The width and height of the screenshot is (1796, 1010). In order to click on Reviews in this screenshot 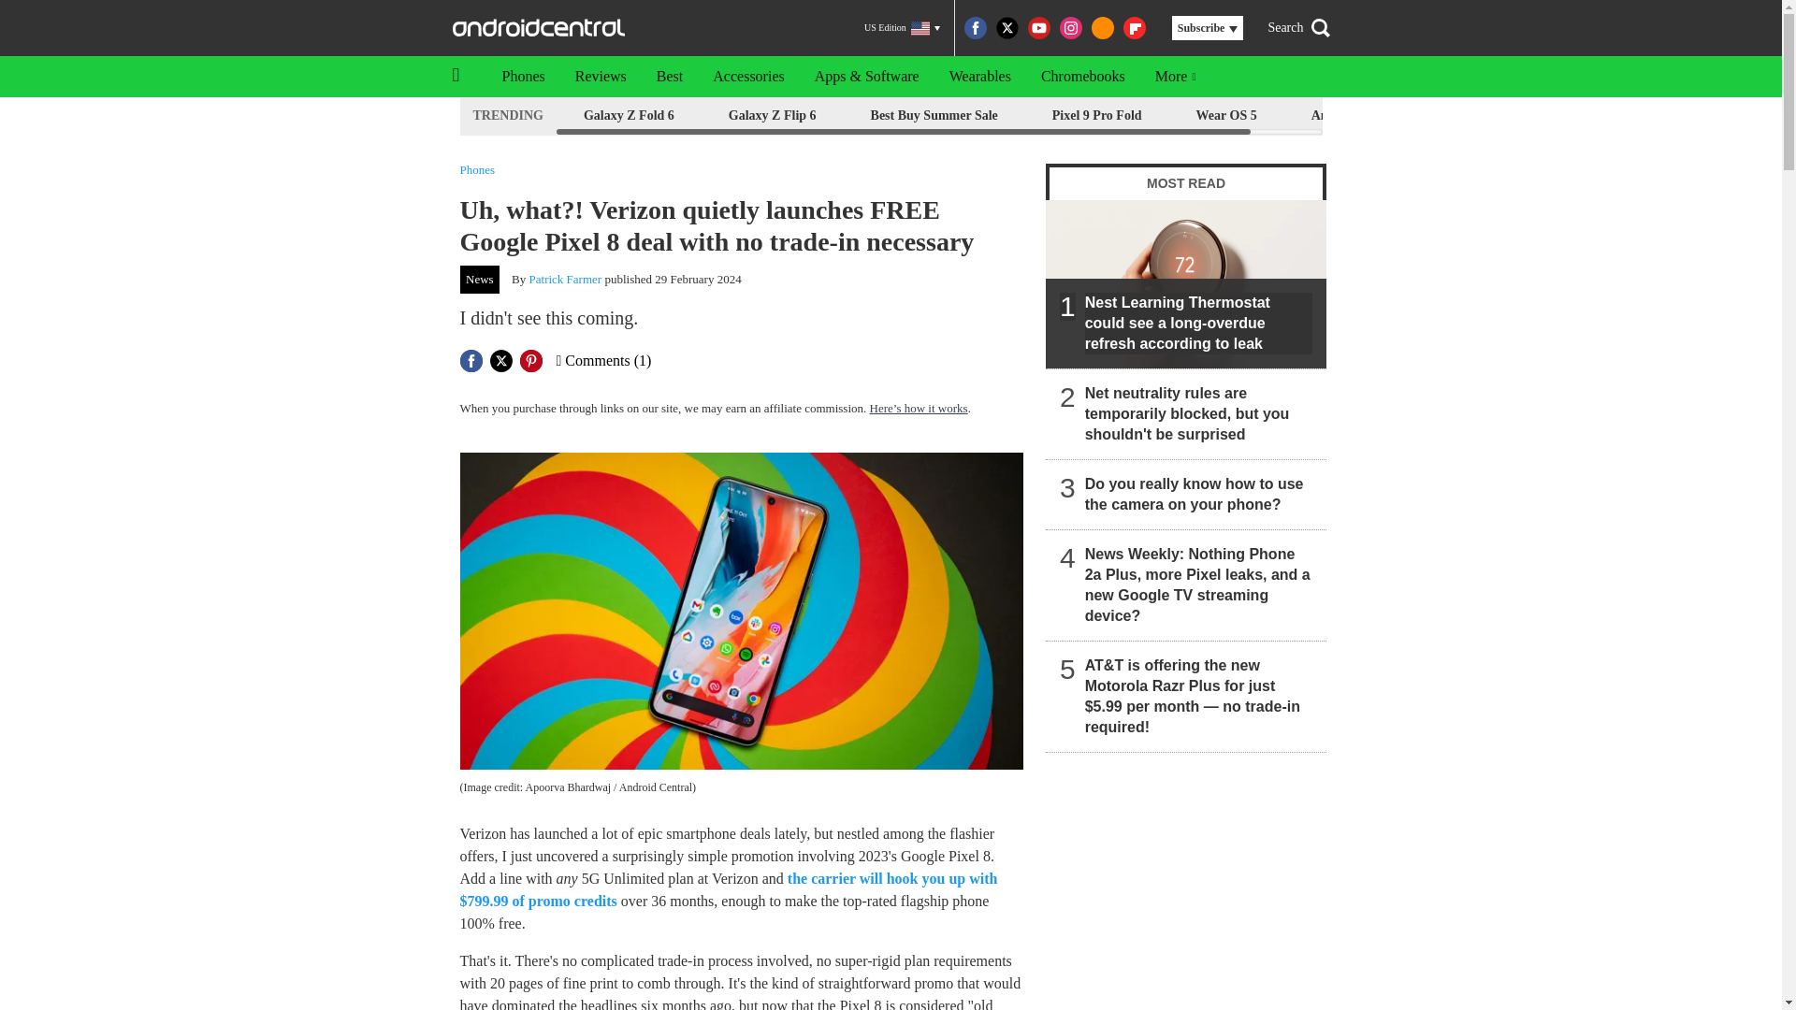, I will do `click(601, 77)`.